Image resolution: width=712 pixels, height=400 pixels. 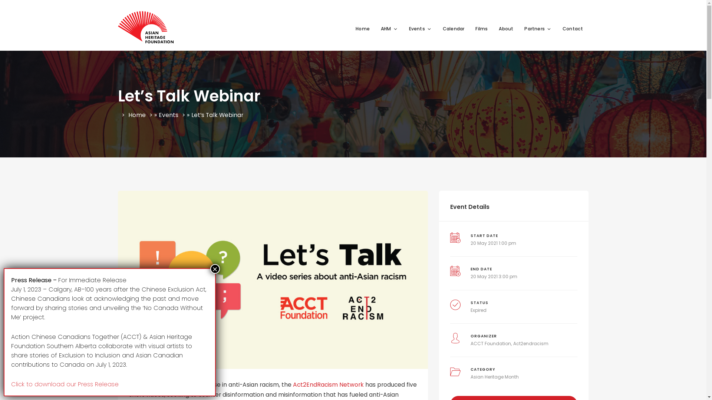 What do you see at coordinates (481, 29) in the screenshot?
I see `Films` at bounding box center [481, 29].